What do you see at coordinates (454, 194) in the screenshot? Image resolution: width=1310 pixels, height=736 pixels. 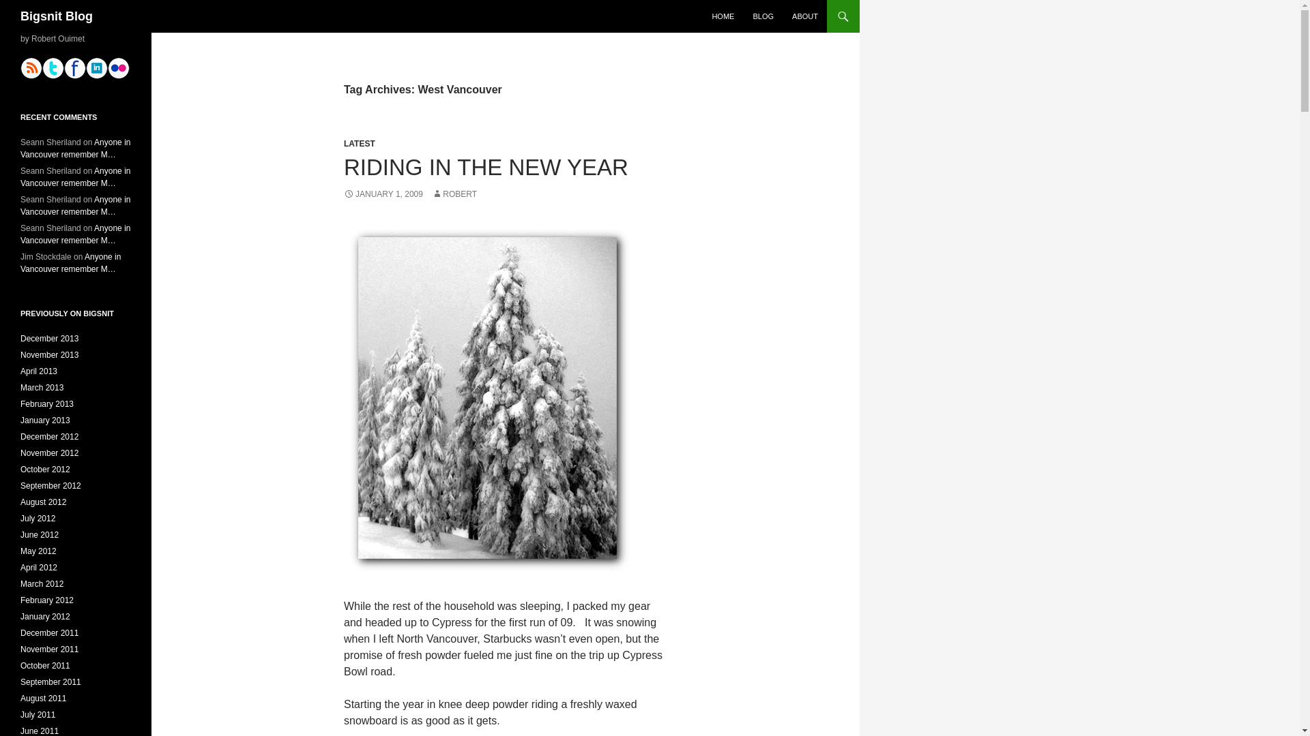 I see `ROBERT` at bounding box center [454, 194].